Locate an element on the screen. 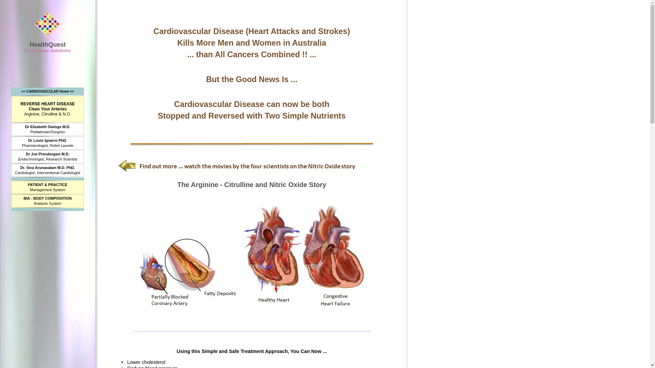 The height and width of the screenshot is (368, 655). Dr Joe Prendergast M.D.
Endocrinologist, Research Scientist is located at coordinates (48, 157).